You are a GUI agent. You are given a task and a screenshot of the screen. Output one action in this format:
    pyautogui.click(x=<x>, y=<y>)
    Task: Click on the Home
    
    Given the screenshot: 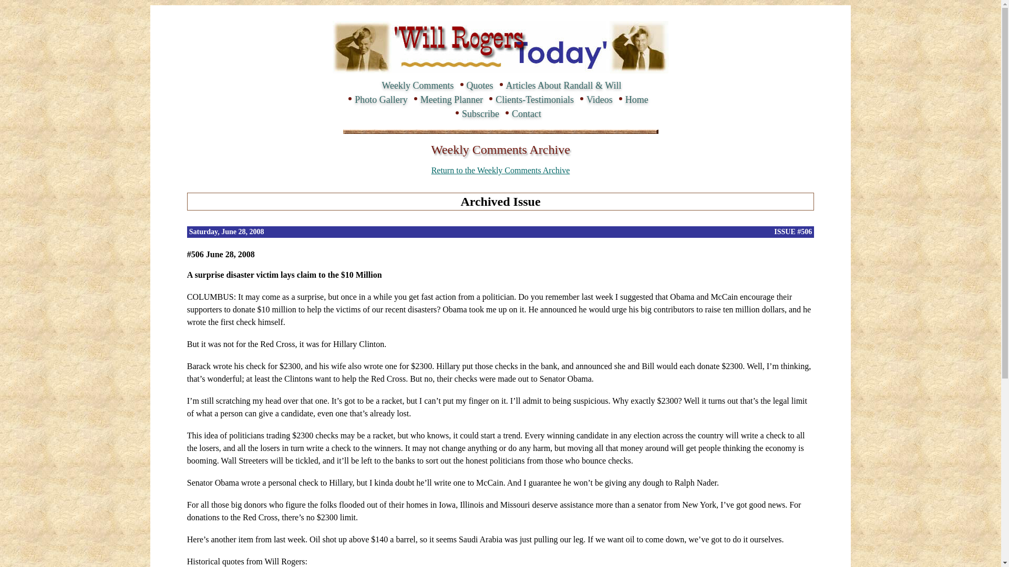 What is the action you would take?
    pyautogui.click(x=637, y=100)
    